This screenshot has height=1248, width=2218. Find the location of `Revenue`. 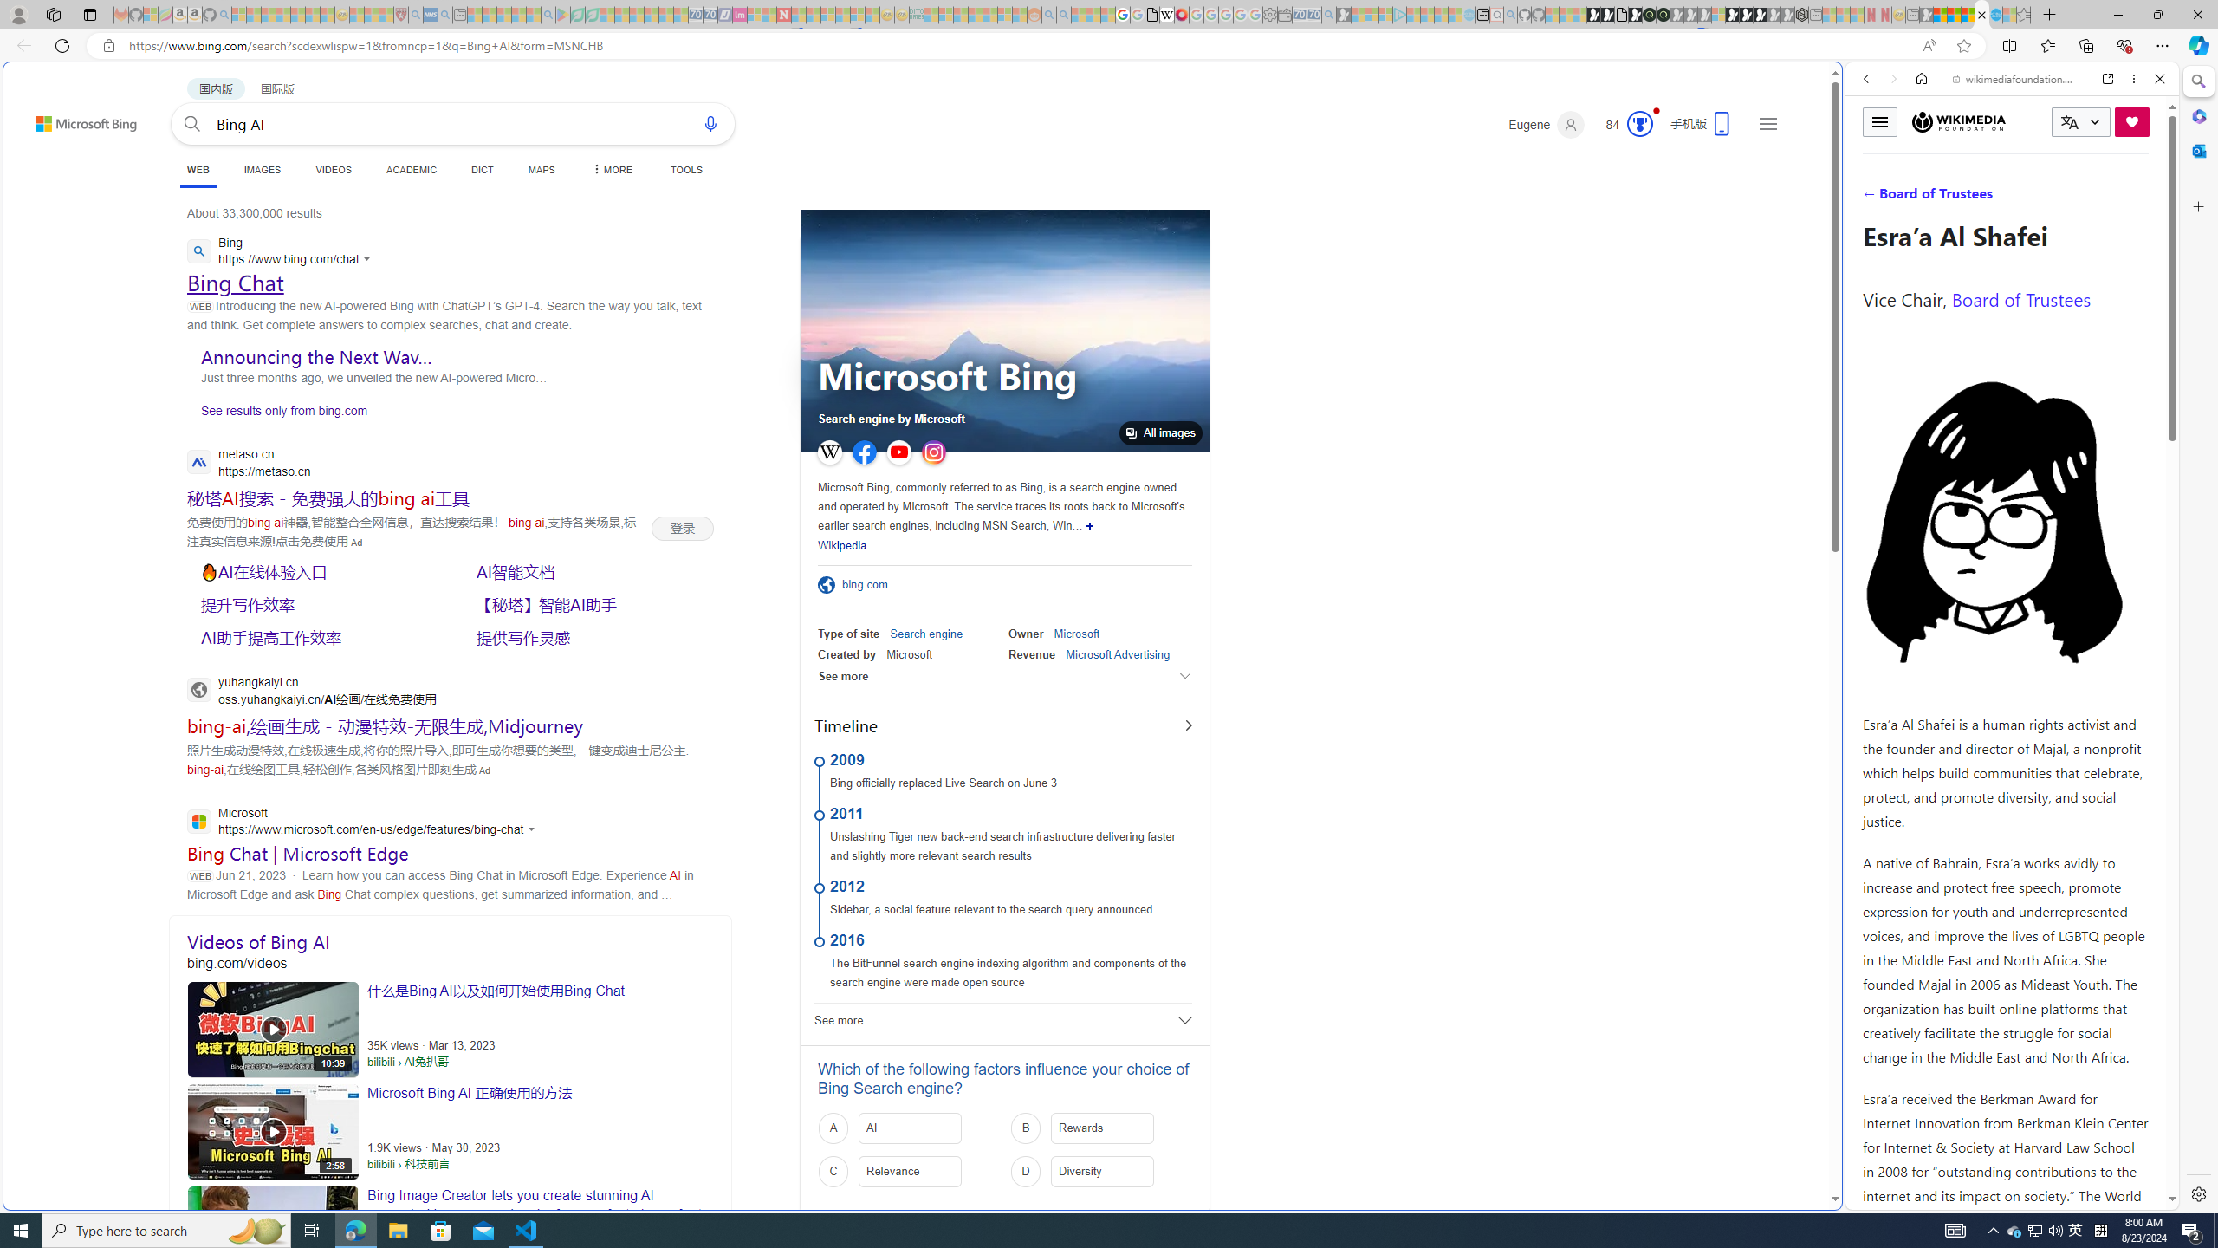

Revenue is located at coordinates (1032, 654).